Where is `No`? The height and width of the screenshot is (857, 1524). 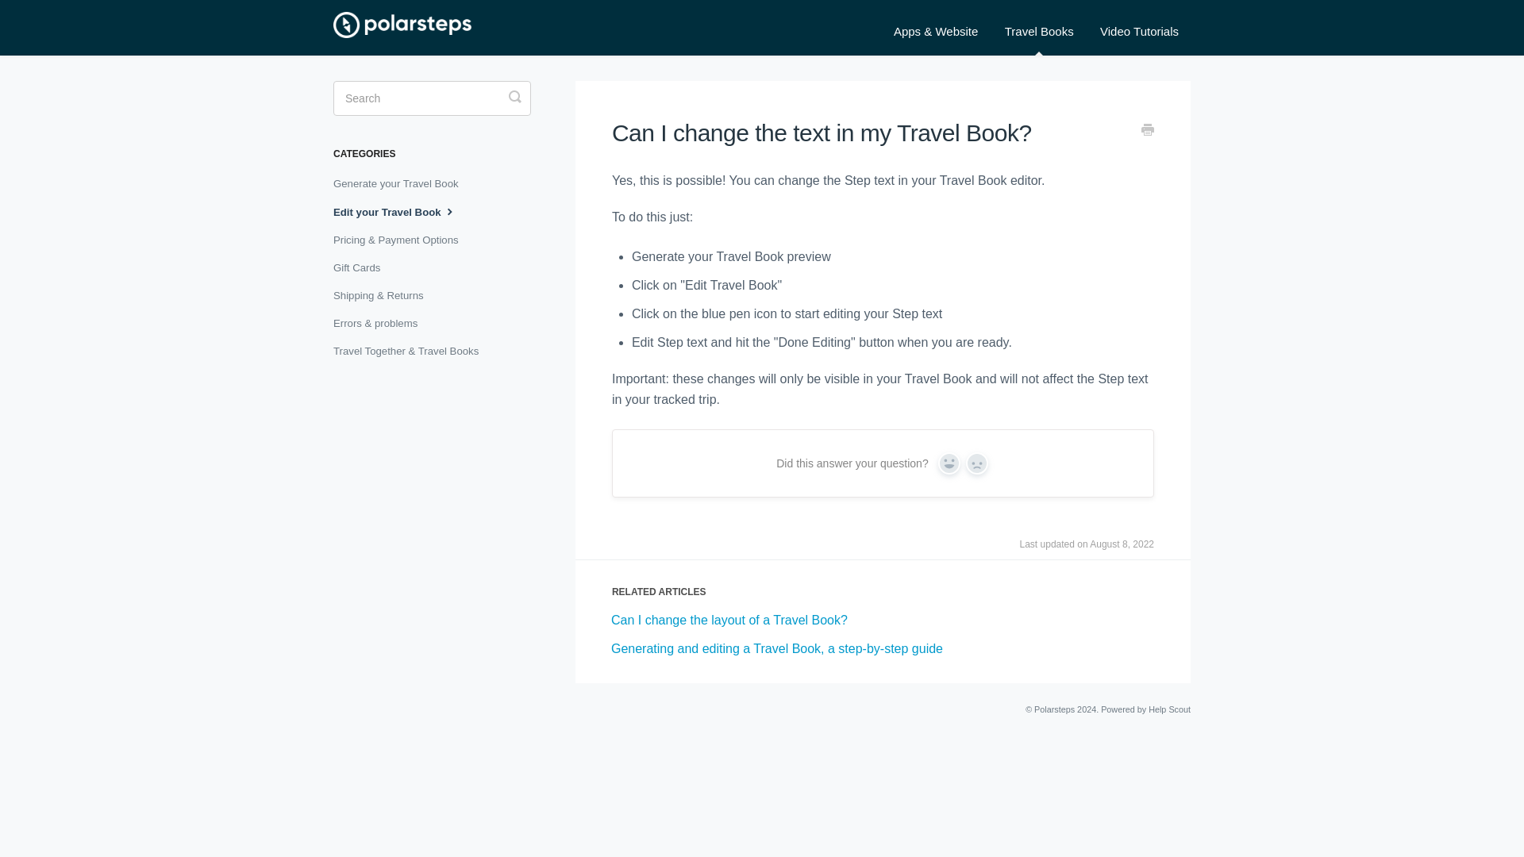 No is located at coordinates (976, 463).